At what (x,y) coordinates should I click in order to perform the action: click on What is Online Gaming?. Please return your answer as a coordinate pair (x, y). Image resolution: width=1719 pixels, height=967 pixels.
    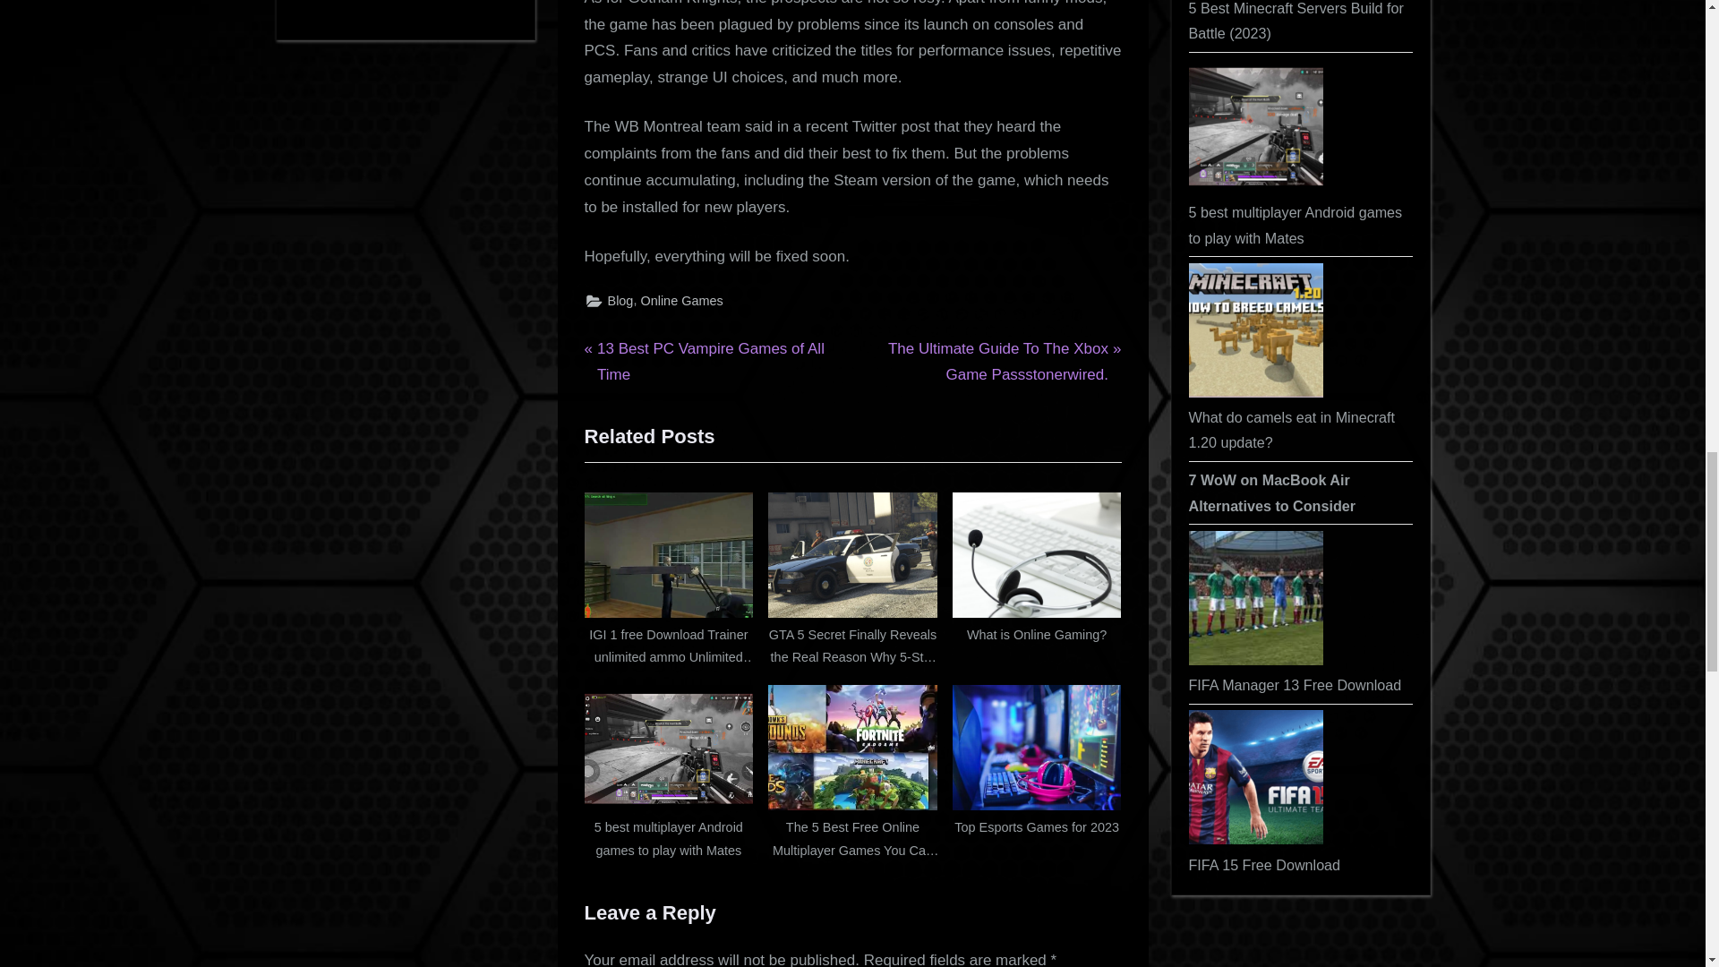
    Looking at the image, I should click on (1037, 577).